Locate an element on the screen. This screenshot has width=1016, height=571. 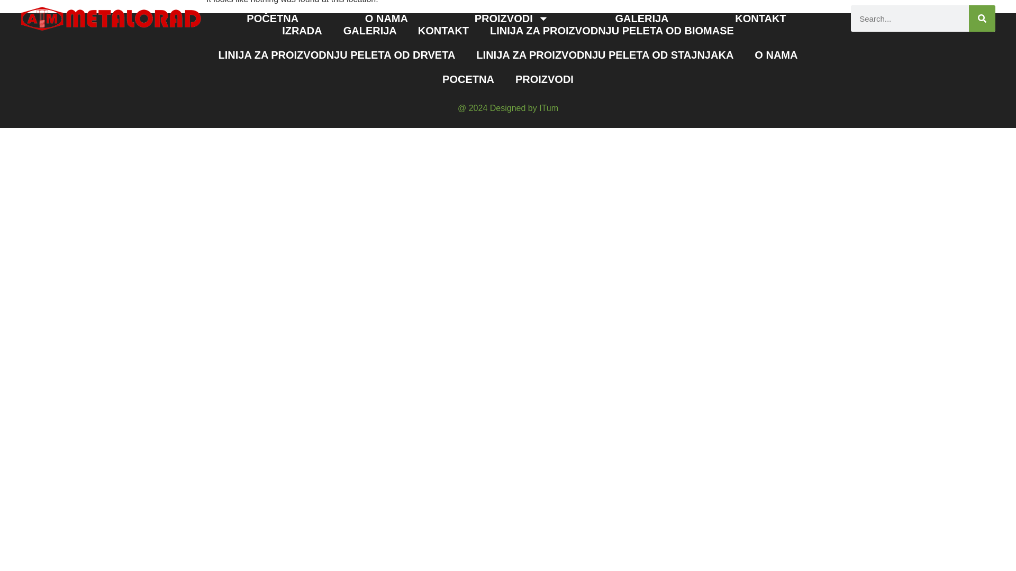
O NAMA is located at coordinates (386, 19).